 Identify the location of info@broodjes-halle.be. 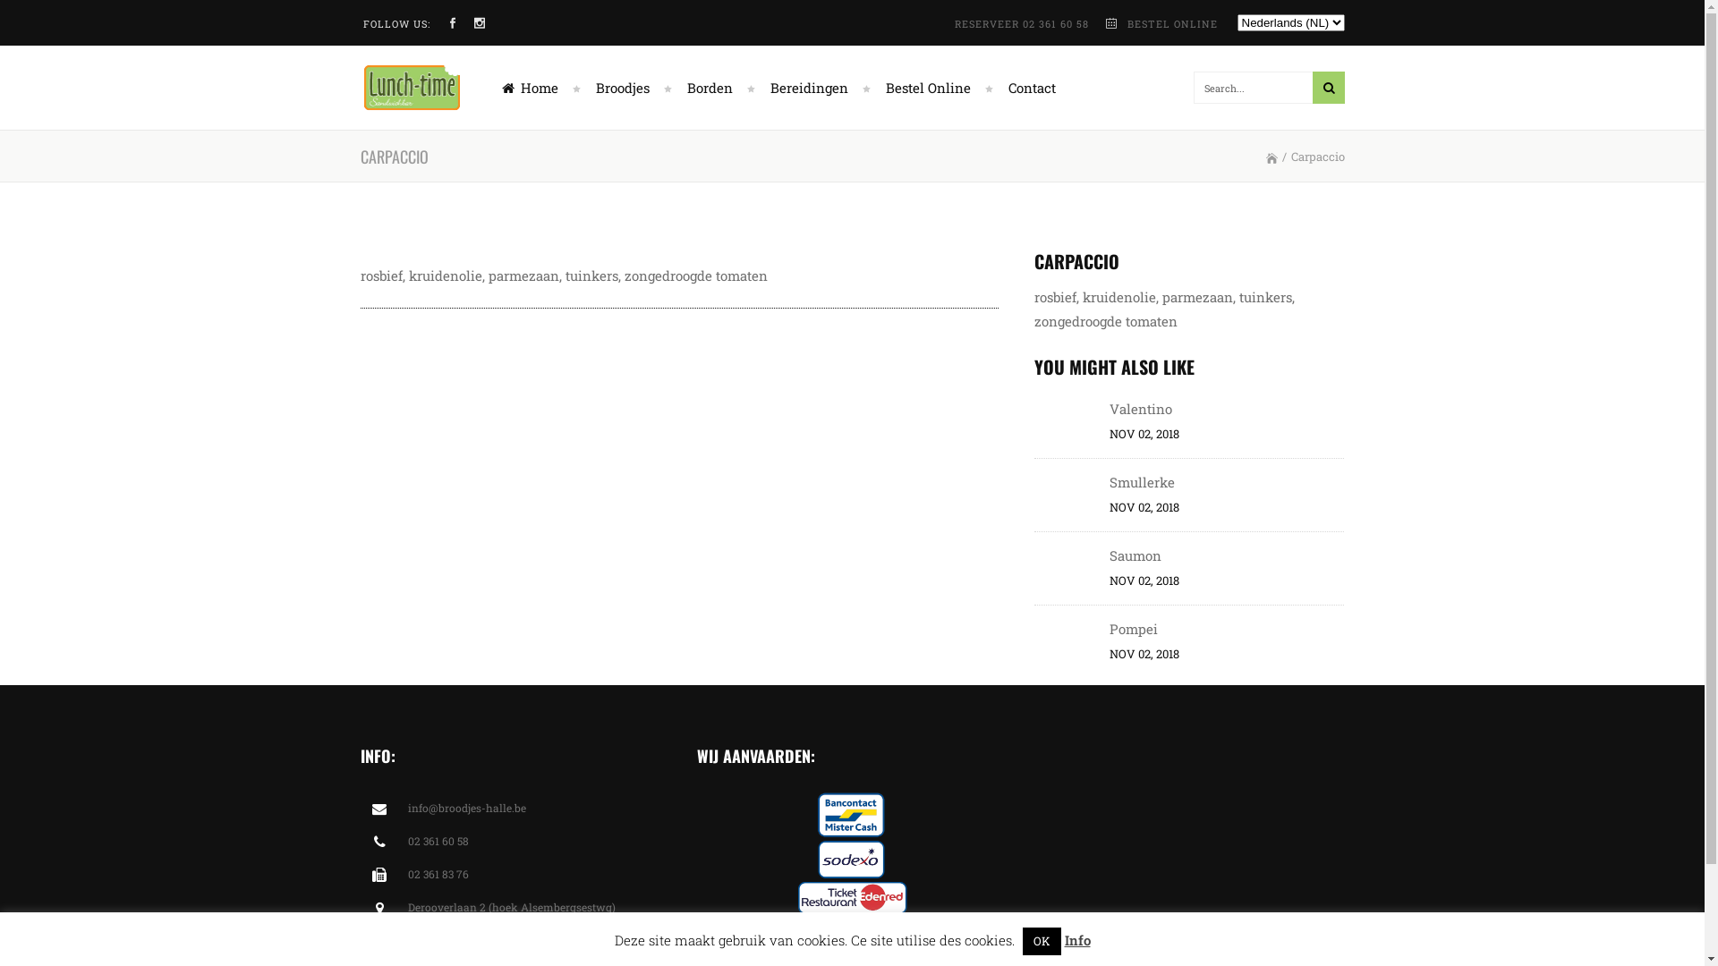
(467, 808).